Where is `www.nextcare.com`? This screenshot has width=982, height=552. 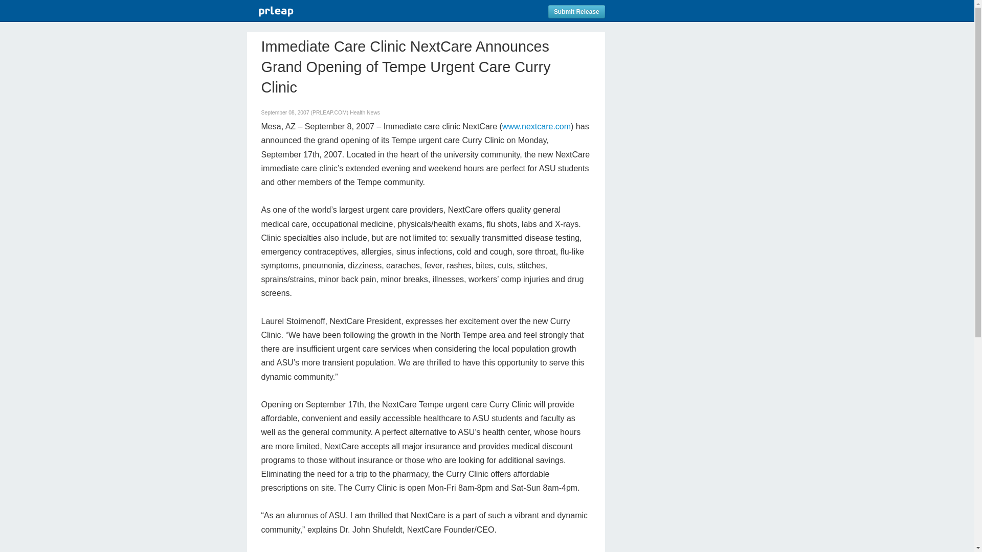 www.nextcare.com is located at coordinates (536, 126).